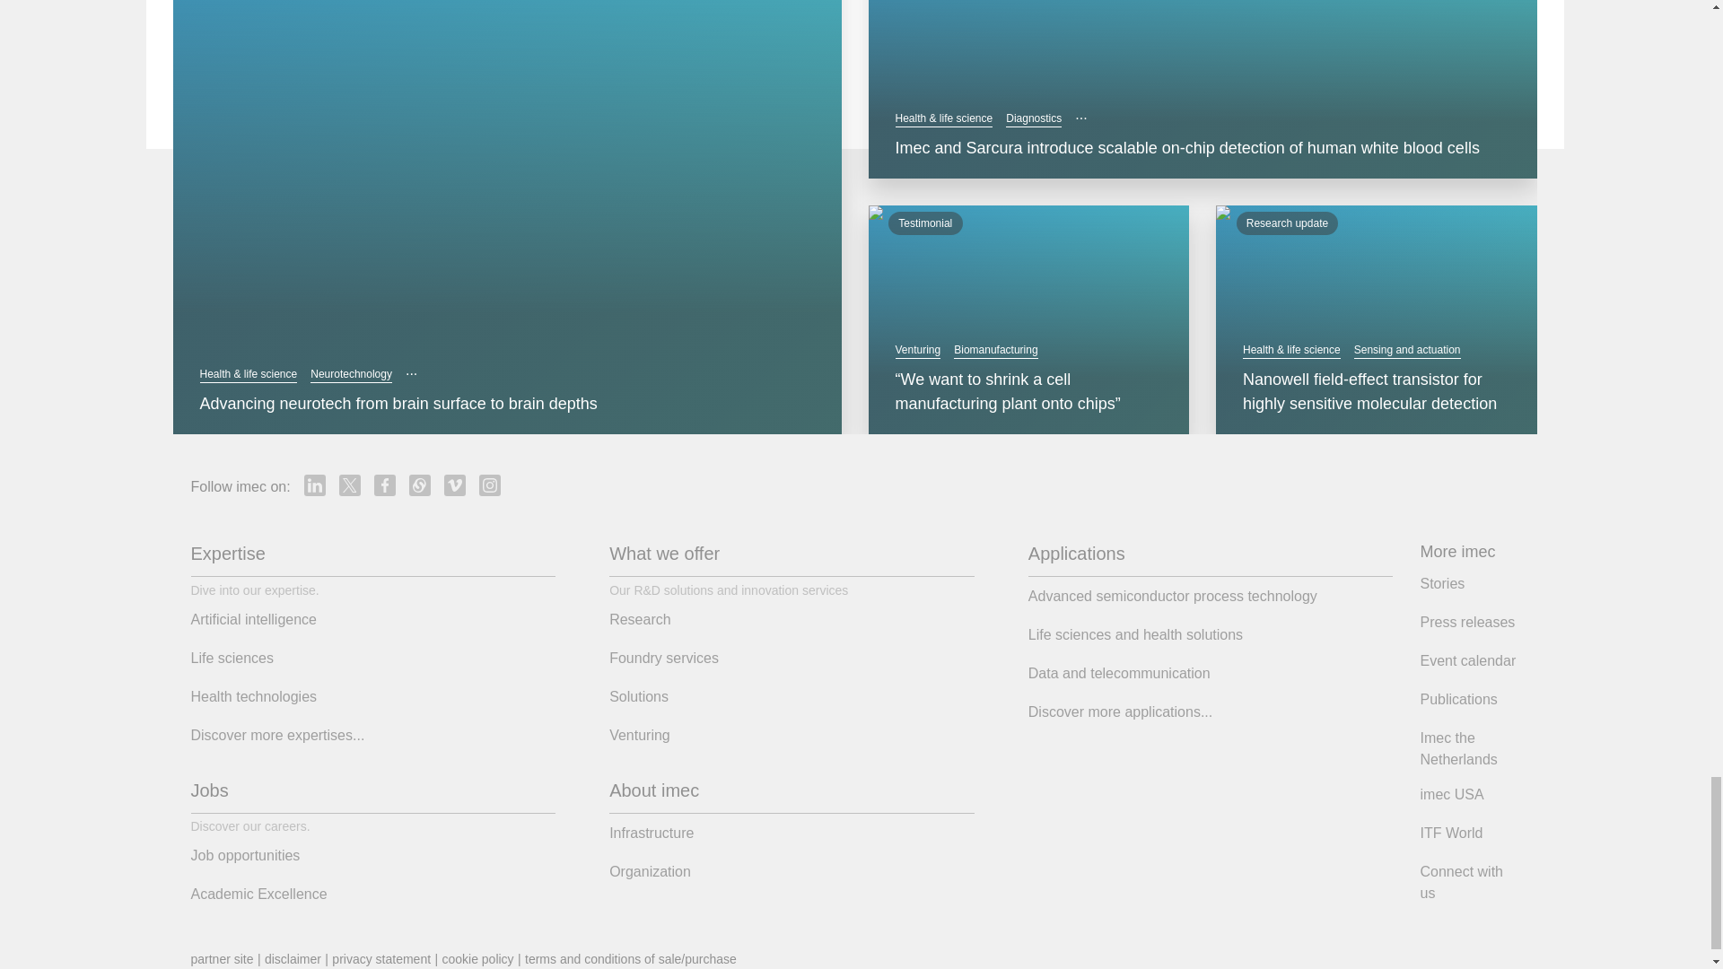 The height and width of the screenshot is (969, 1723). Describe the element at coordinates (1034, 118) in the screenshot. I see `Diagnostics` at that location.